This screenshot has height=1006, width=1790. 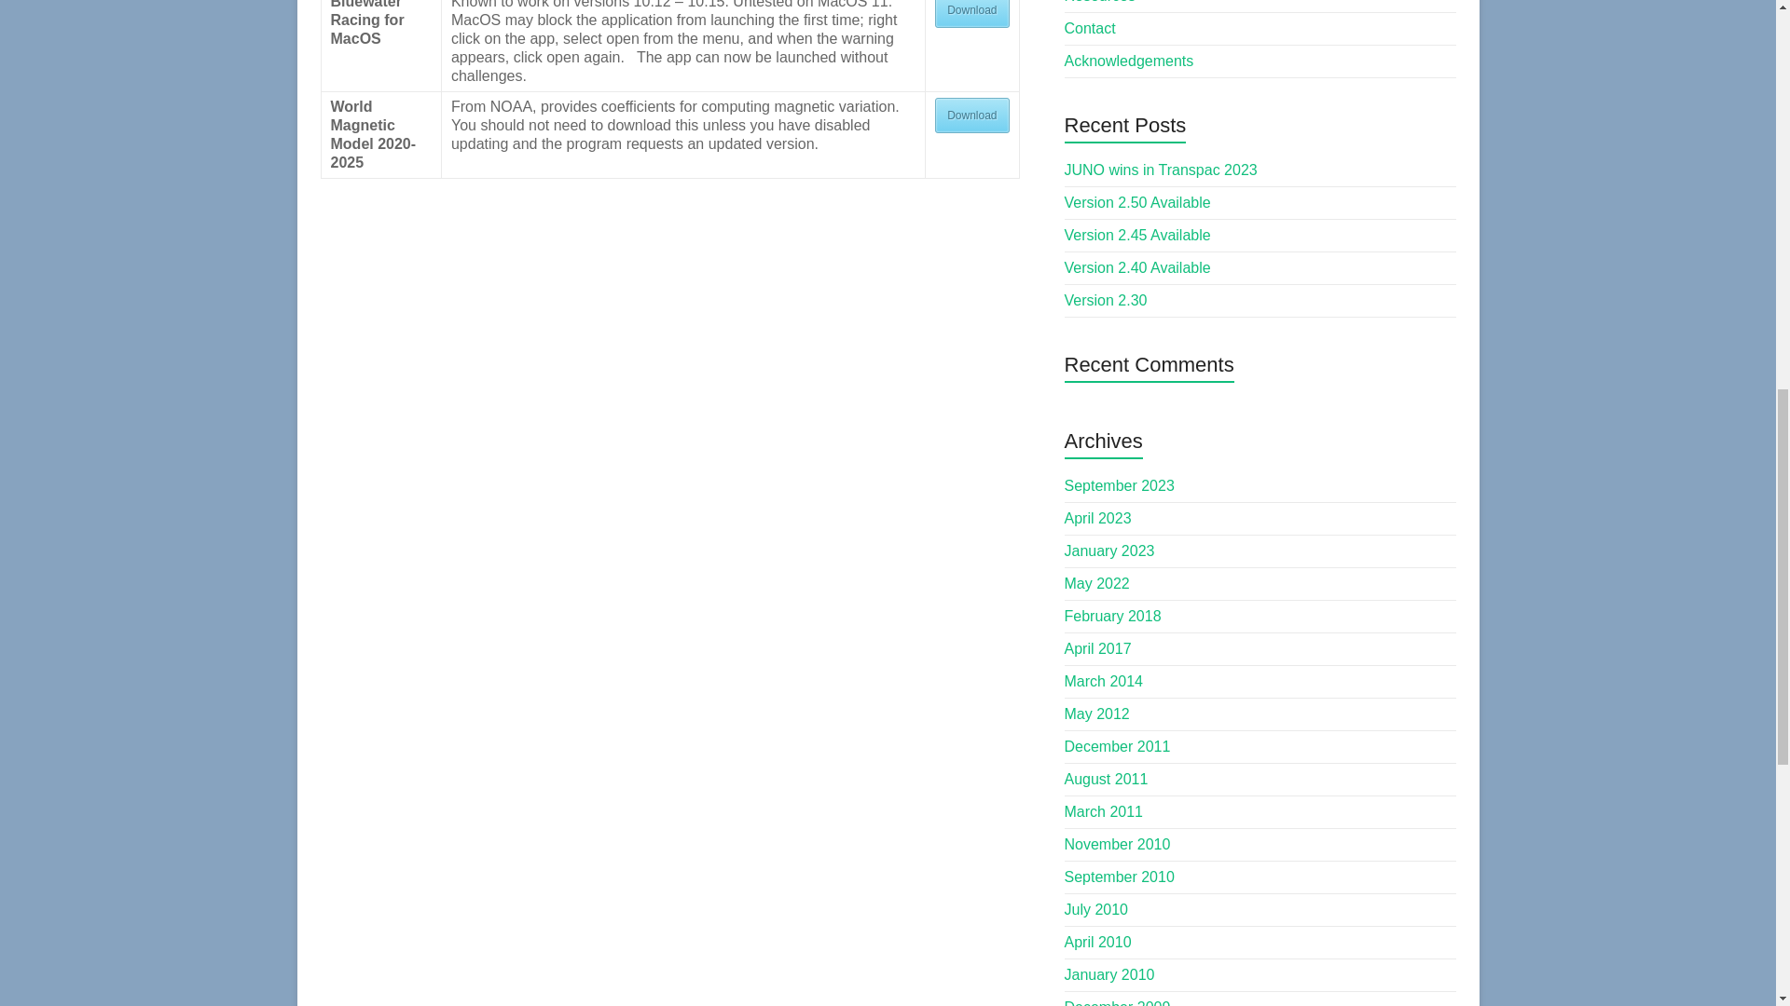 What do you see at coordinates (1090, 28) in the screenshot?
I see `Contact` at bounding box center [1090, 28].